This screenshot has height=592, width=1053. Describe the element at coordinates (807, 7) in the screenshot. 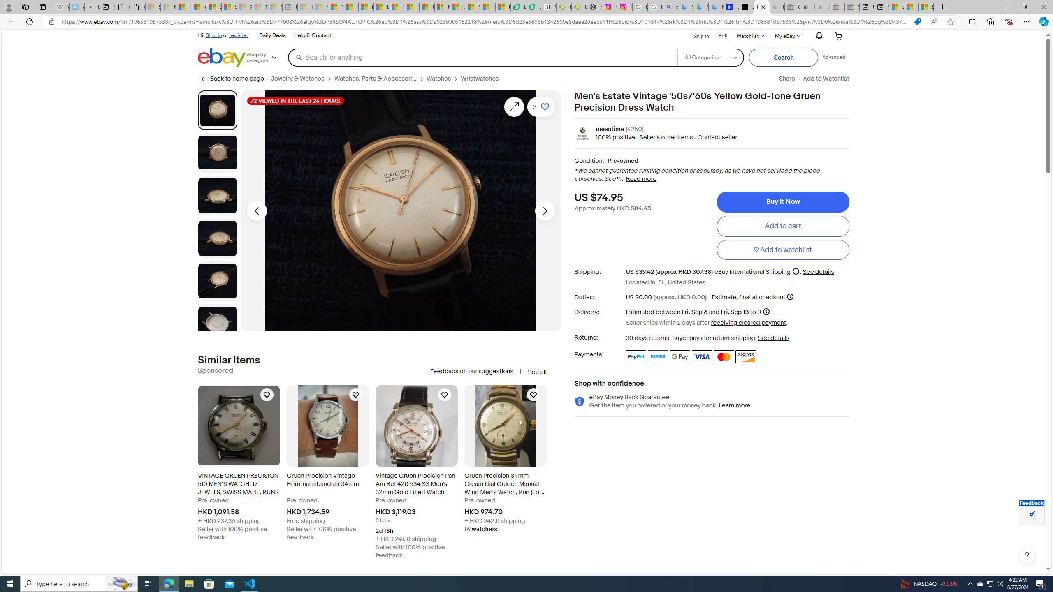

I see `Threats and offensive language policy | eBay` at that location.